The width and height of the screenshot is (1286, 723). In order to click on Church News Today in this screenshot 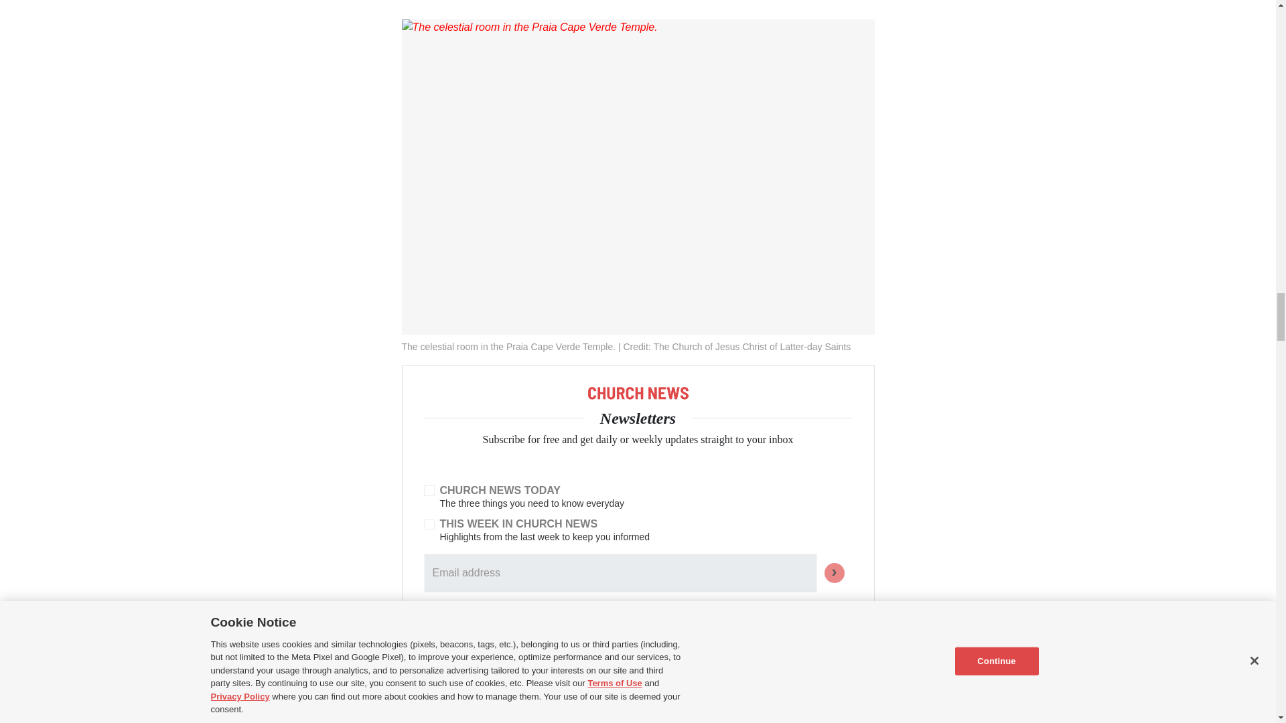, I will do `click(429, 490)`.